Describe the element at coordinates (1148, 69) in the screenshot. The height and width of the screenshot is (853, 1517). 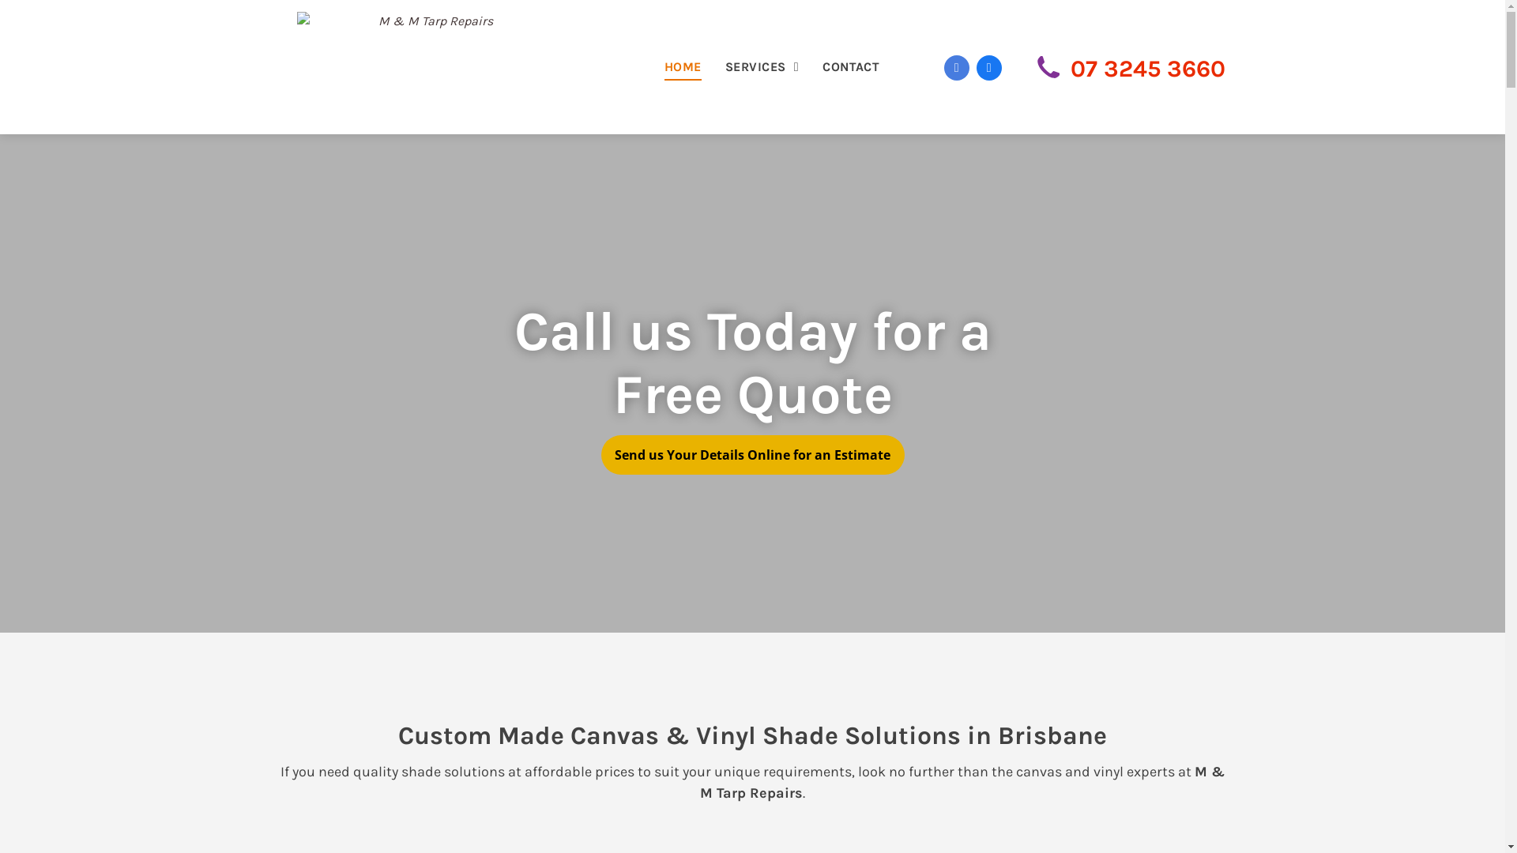
I see `07 3245 3660` at that location.